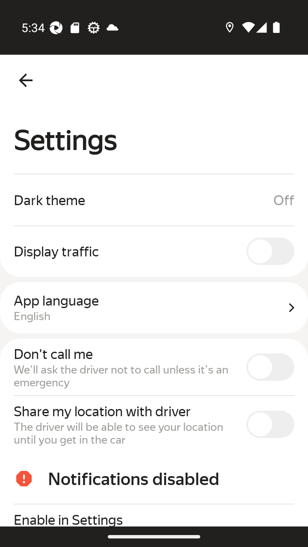 The width and height of the screenshot is (308, 547). I want to click on App language, English App language English, so click(154, 308).